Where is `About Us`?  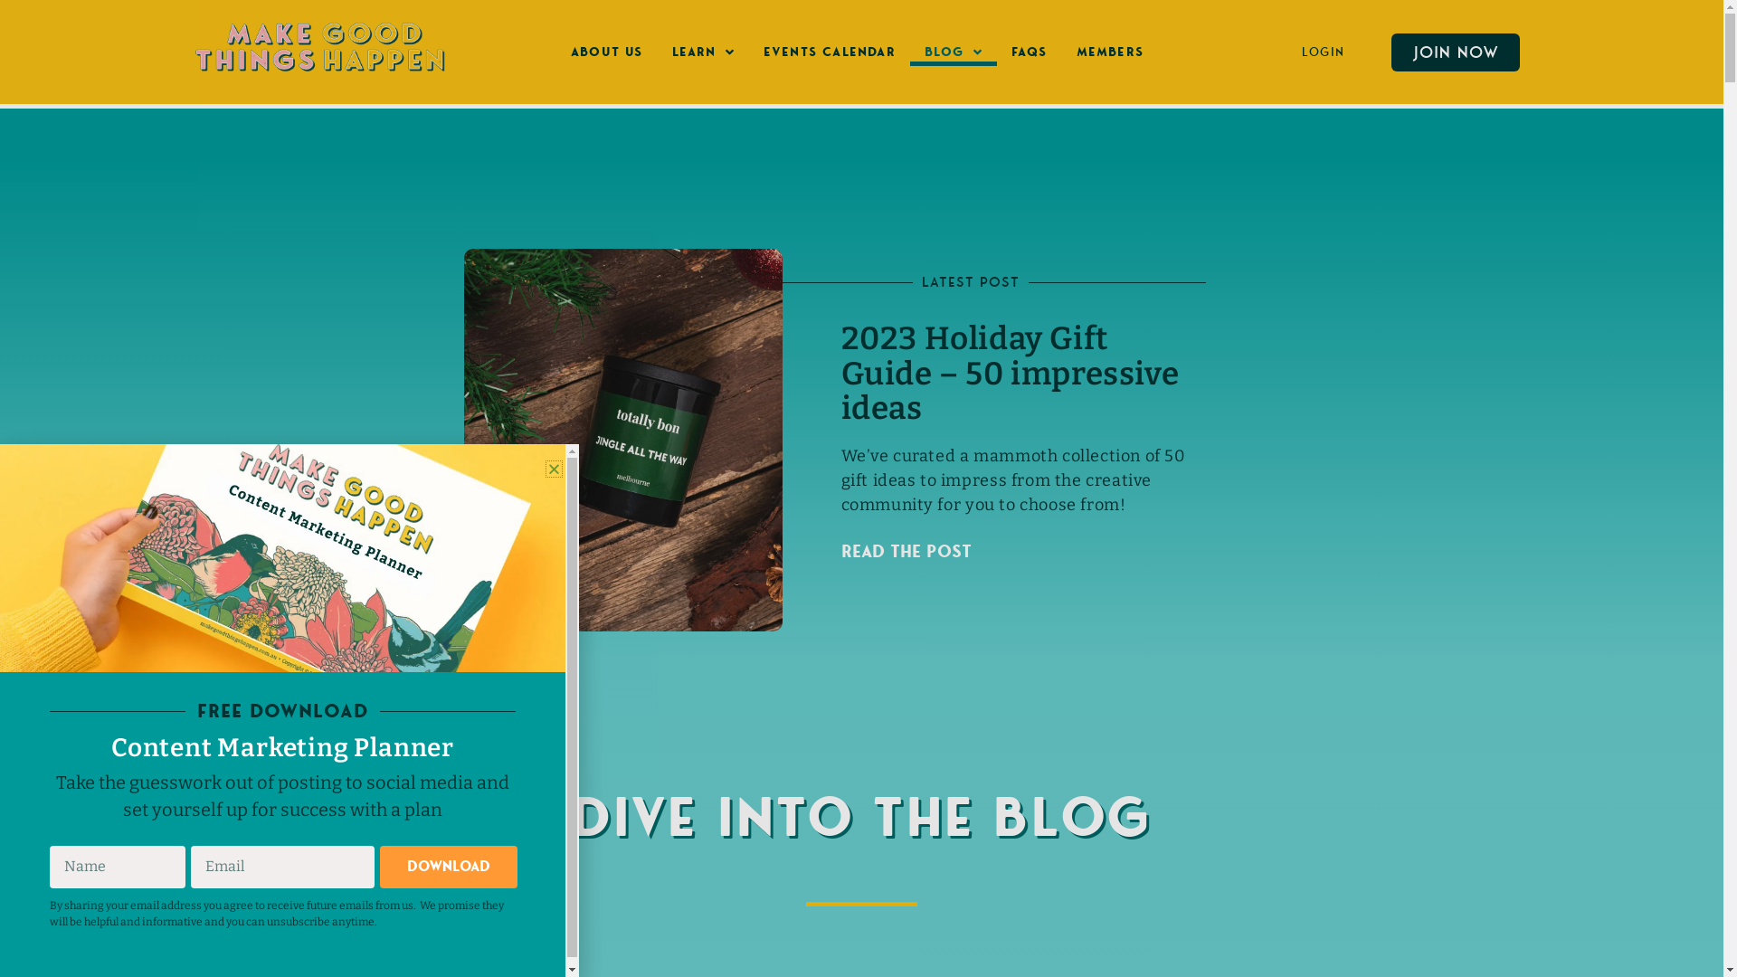
About Us is located at coordinates (607, 52).